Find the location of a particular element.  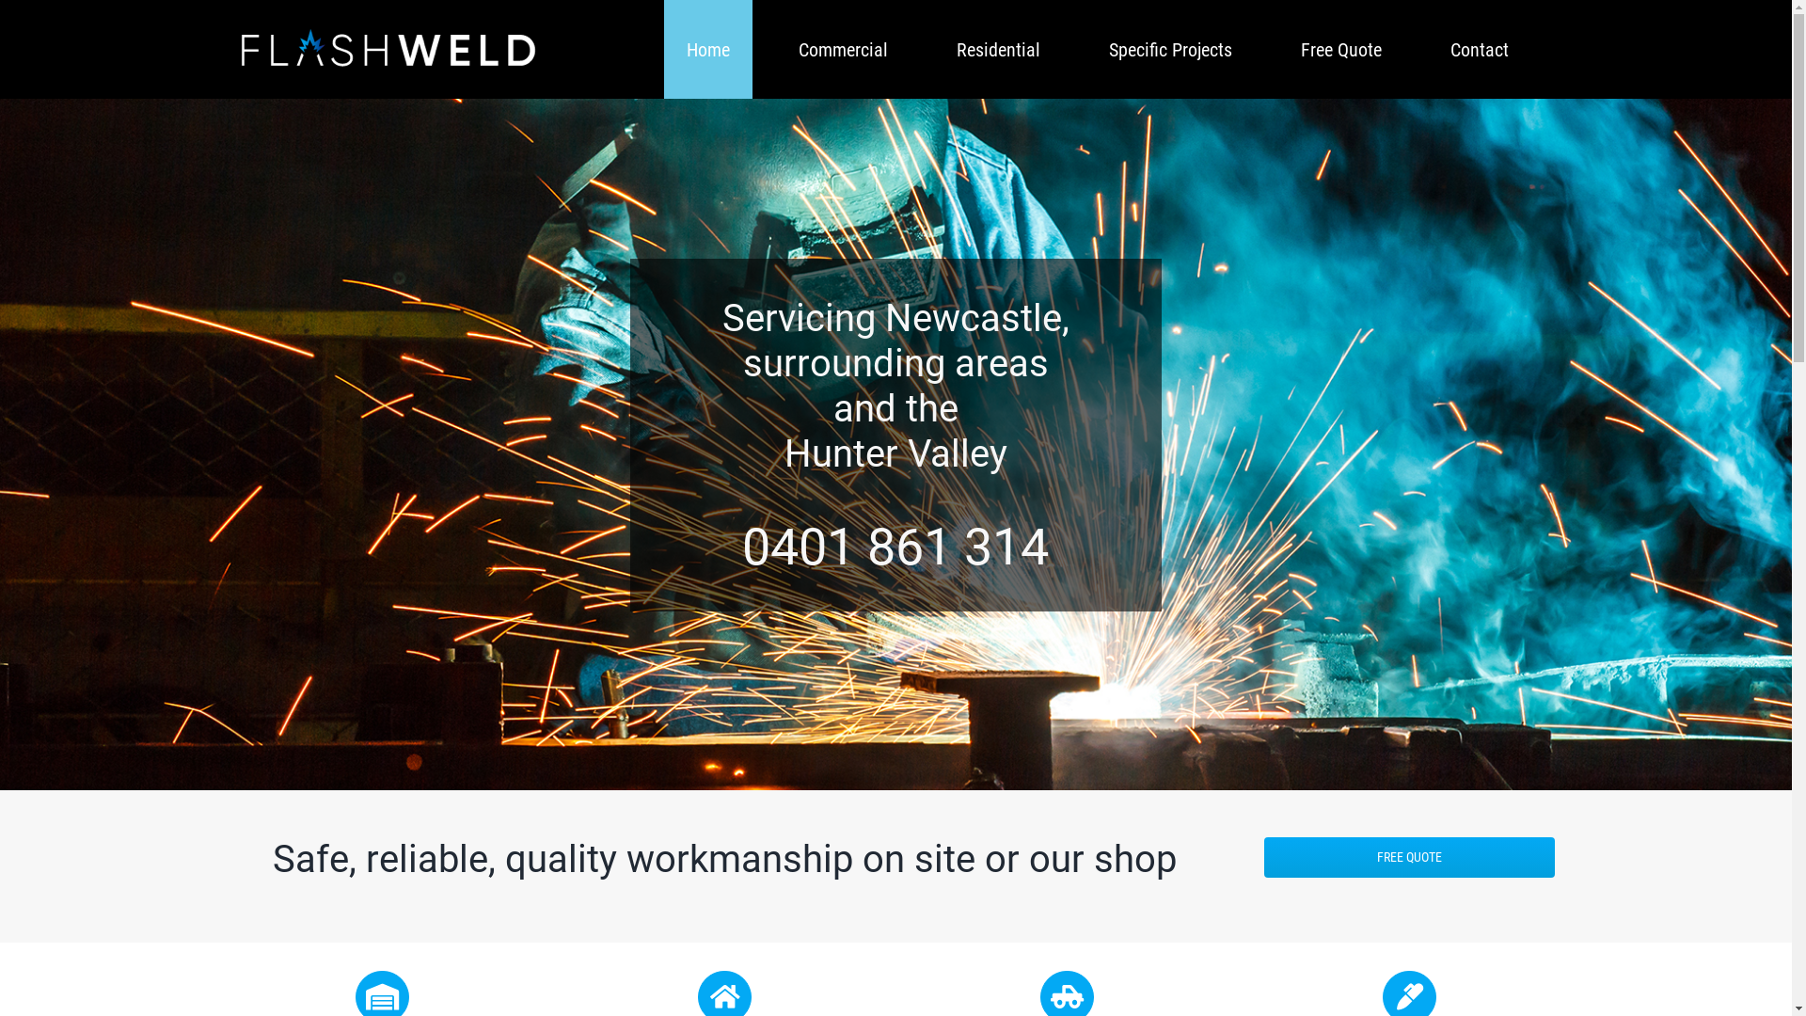

Free Quote is located at coordinates (1340, 49).